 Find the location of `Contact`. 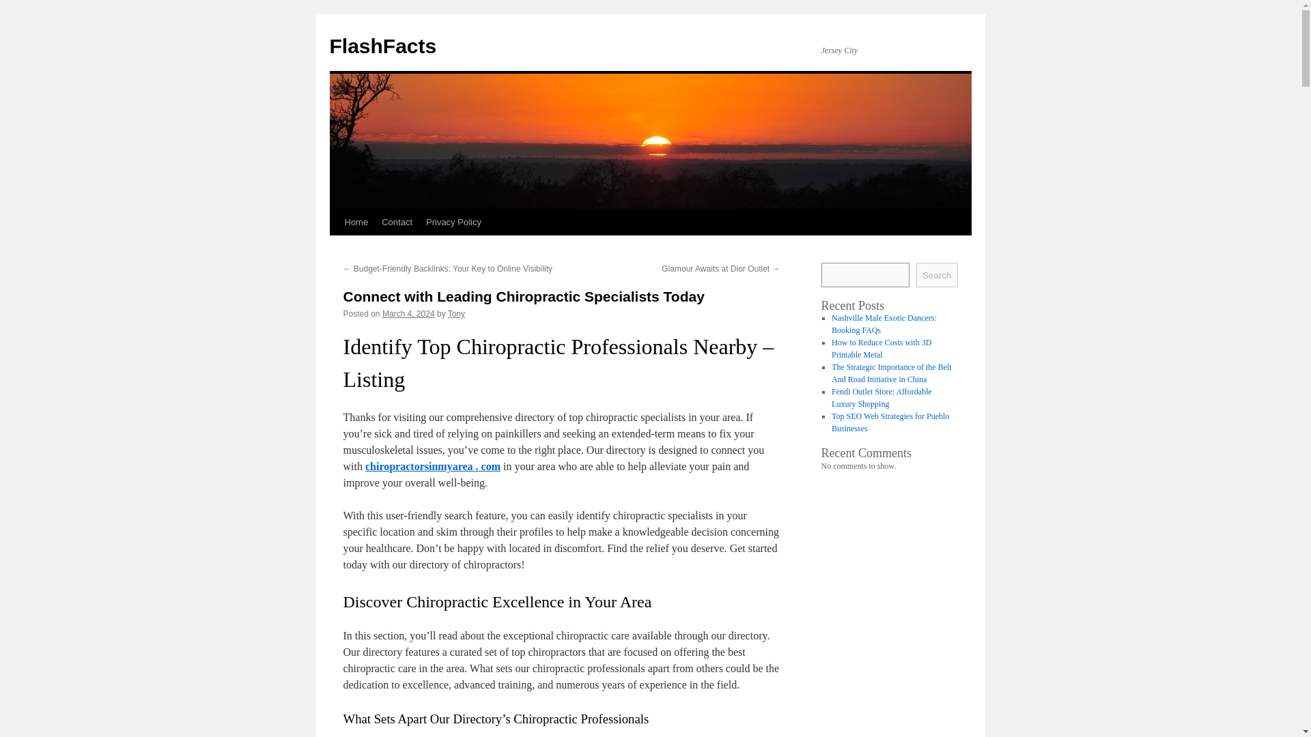

Contact is located at coordinates (397, 222).